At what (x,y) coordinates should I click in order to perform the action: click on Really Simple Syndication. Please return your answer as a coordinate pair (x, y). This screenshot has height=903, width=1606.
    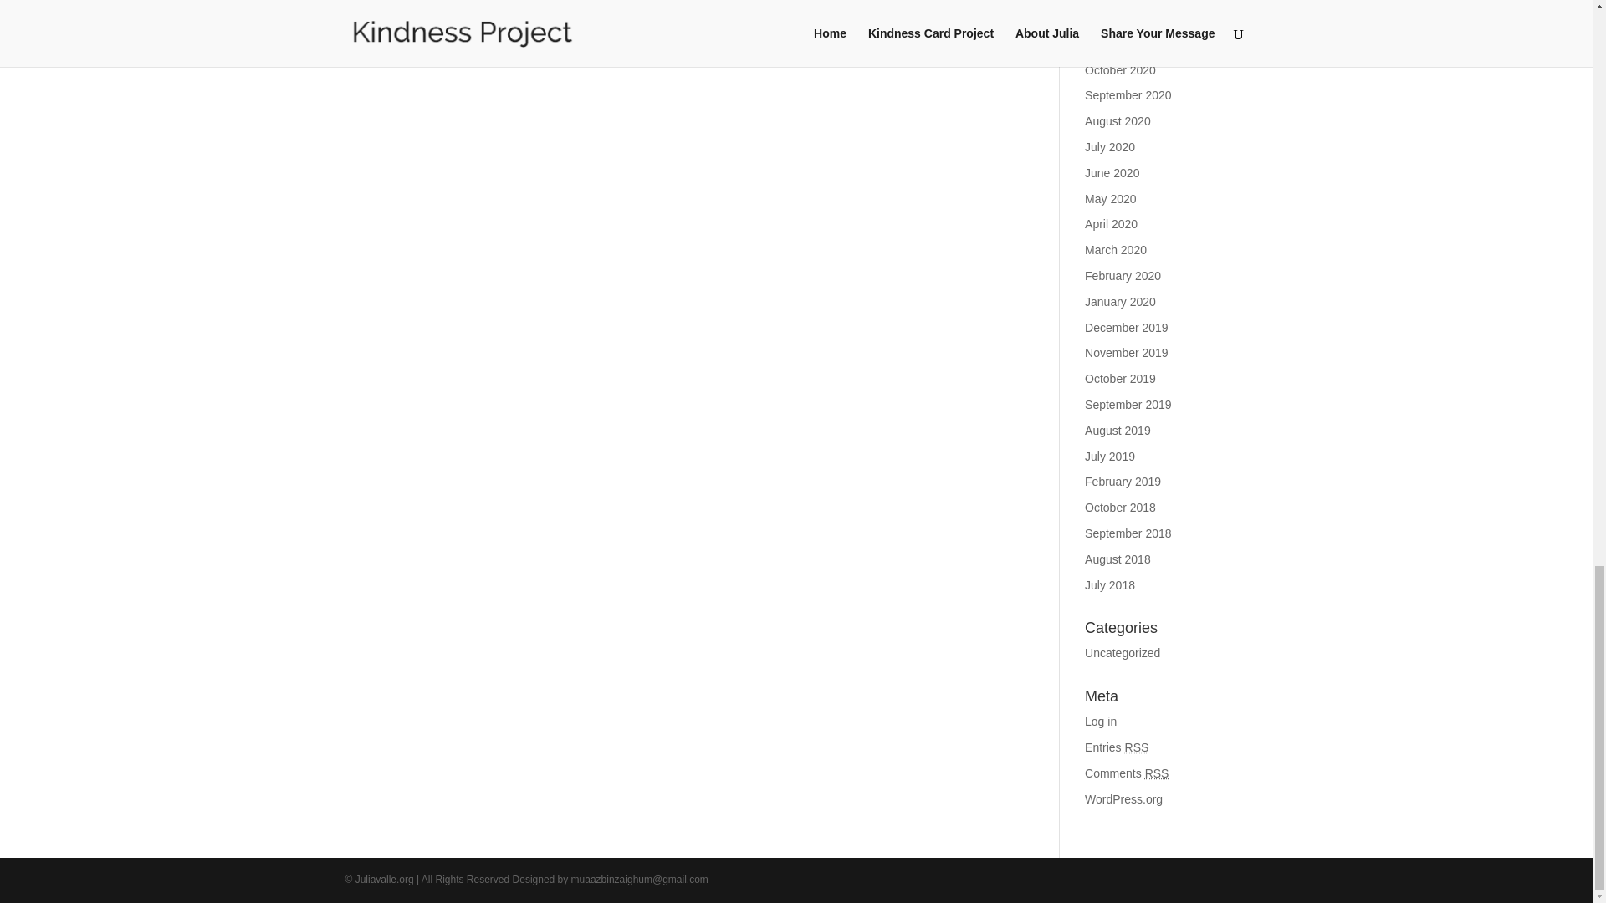
    Looking at the image, I should click on (1156, 773).